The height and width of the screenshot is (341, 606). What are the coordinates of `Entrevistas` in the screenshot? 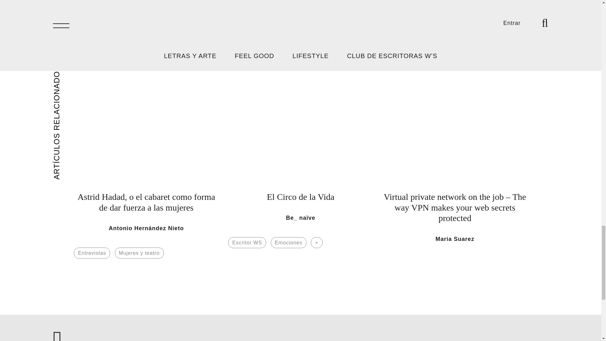 It's located at (92, 253).